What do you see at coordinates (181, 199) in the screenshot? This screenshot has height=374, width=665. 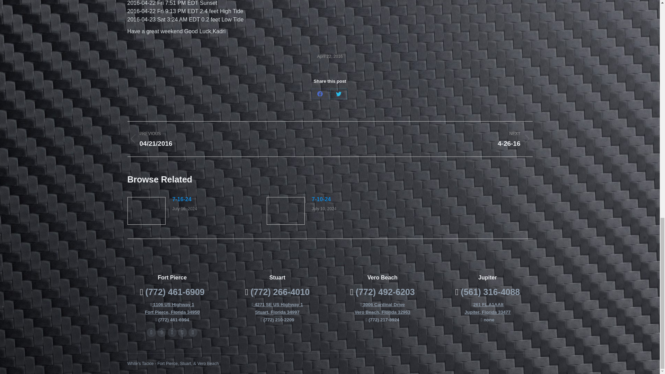 I see `YouTube page opens in new window` at bounding box center [181, 199].